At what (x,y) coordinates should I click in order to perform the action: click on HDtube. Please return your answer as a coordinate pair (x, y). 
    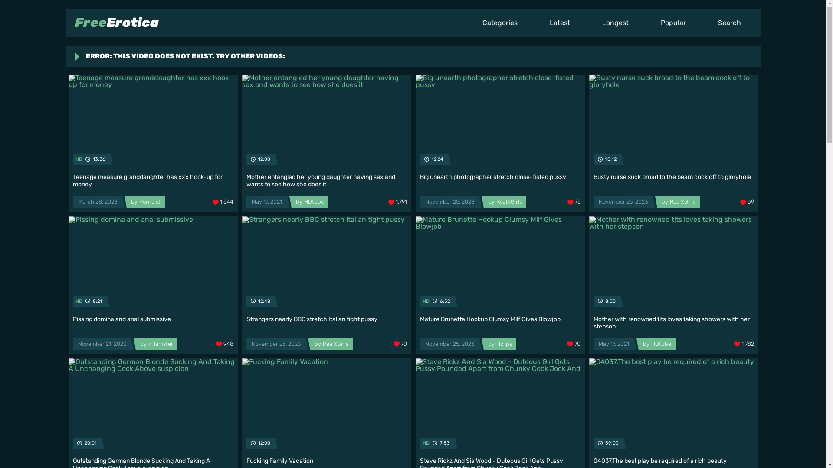
    Looking at the image, I should click on (310, 202).